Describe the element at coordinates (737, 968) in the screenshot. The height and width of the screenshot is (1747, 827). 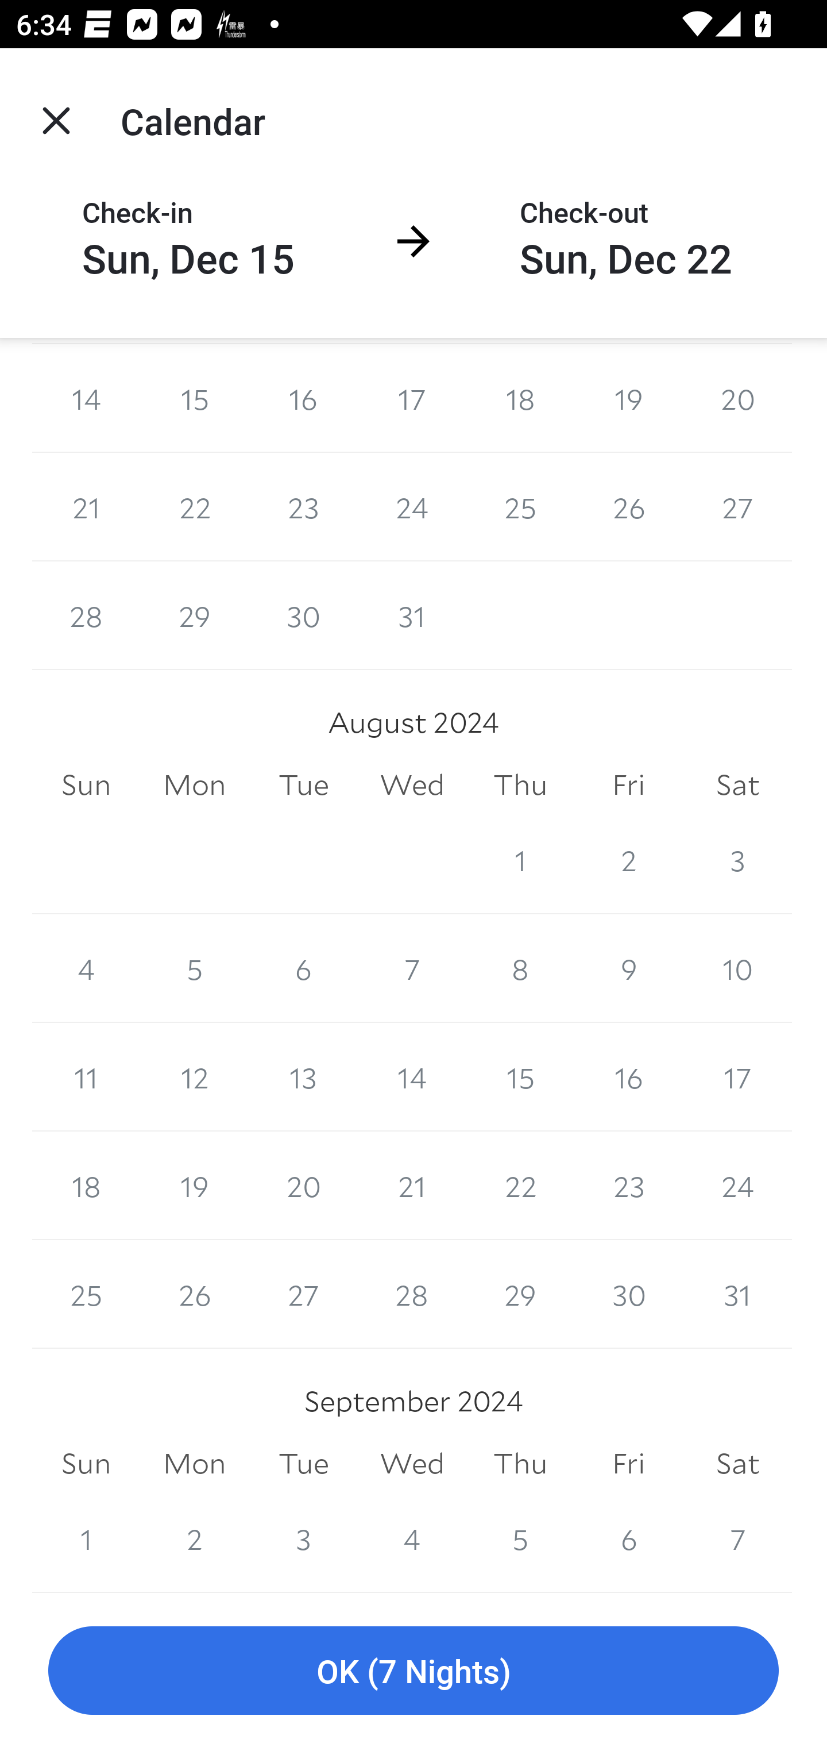
I see `10 10 August 2024` at that location.